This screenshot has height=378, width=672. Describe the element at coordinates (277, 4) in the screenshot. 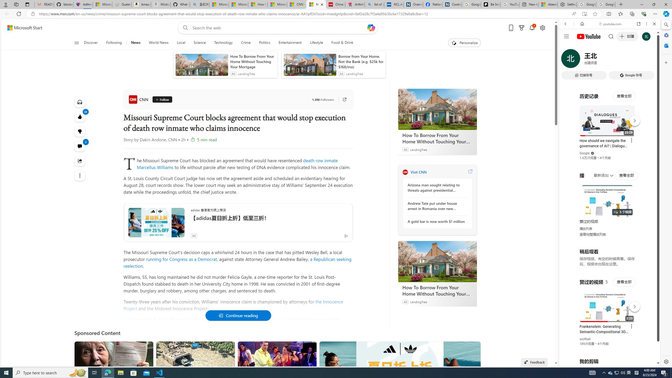

I see `Microsoft Start` at that location.